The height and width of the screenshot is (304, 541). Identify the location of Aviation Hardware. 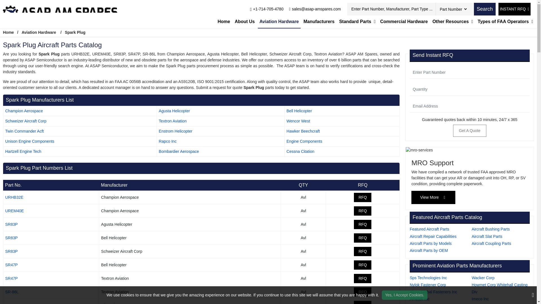
(279, 22).